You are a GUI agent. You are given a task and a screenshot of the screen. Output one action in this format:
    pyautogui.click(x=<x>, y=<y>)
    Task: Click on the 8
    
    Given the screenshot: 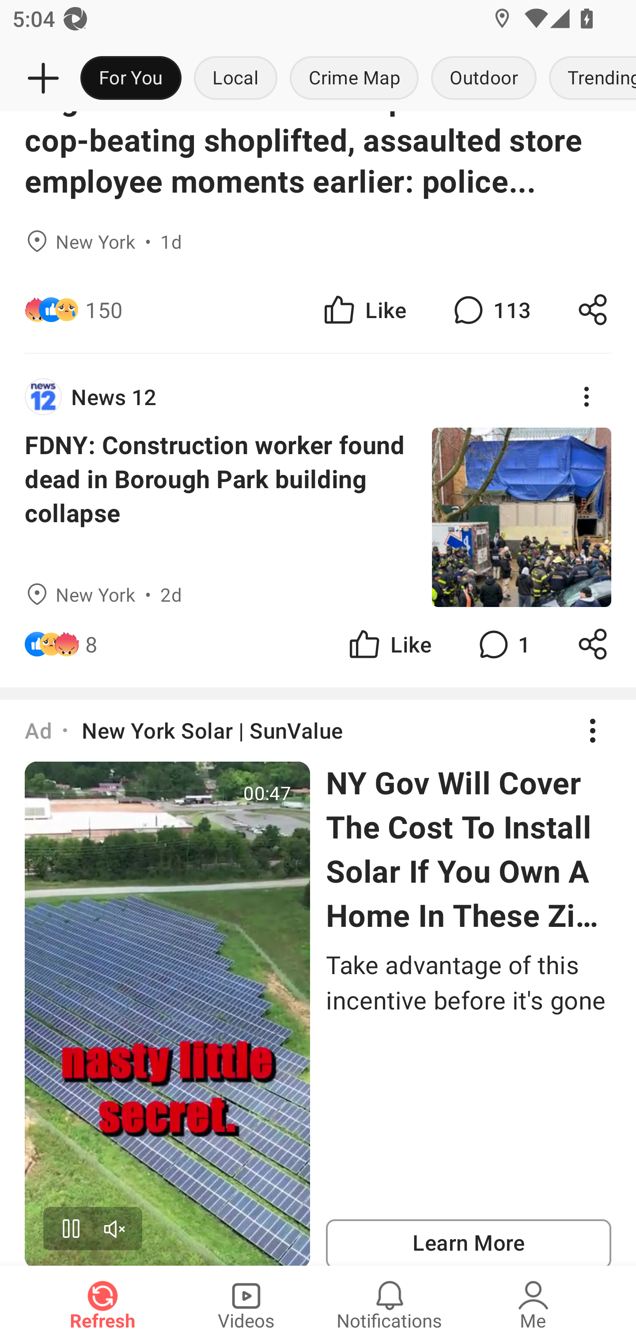 What is the action you would take?
    pyautogui.click(x=210, y=644)
    